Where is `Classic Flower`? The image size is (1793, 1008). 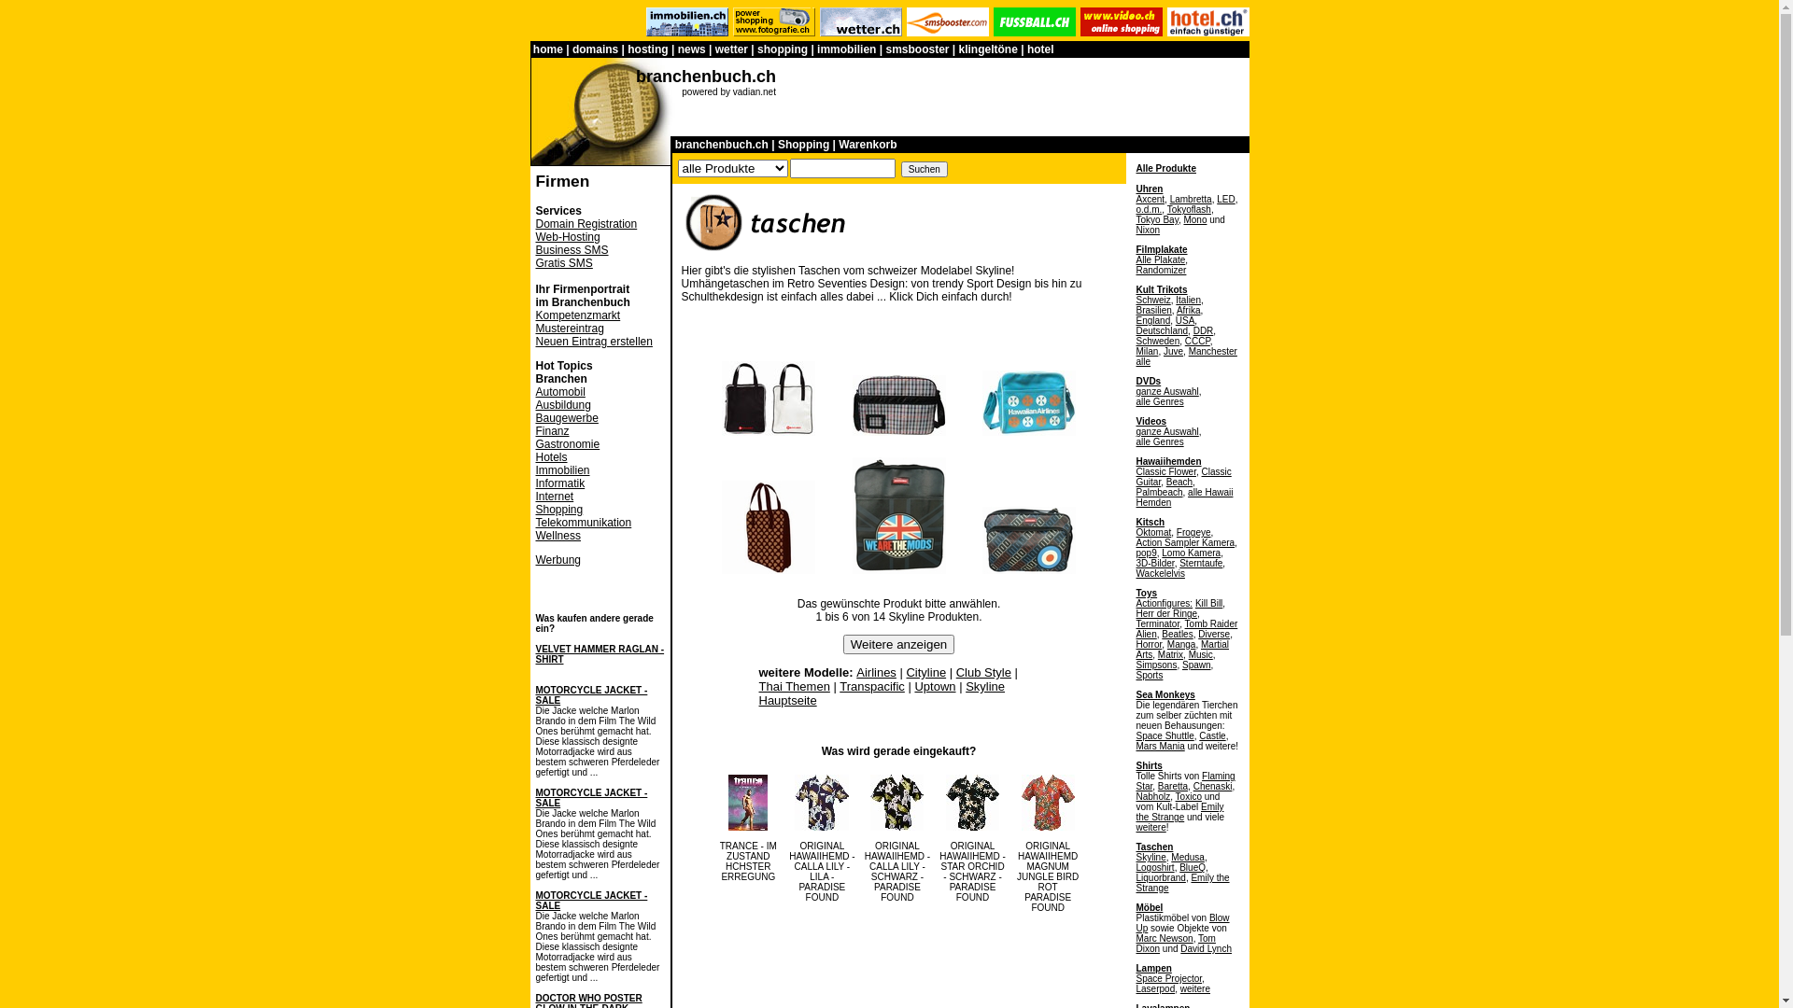 Classic Flower is located at coordinates (1165, 472).